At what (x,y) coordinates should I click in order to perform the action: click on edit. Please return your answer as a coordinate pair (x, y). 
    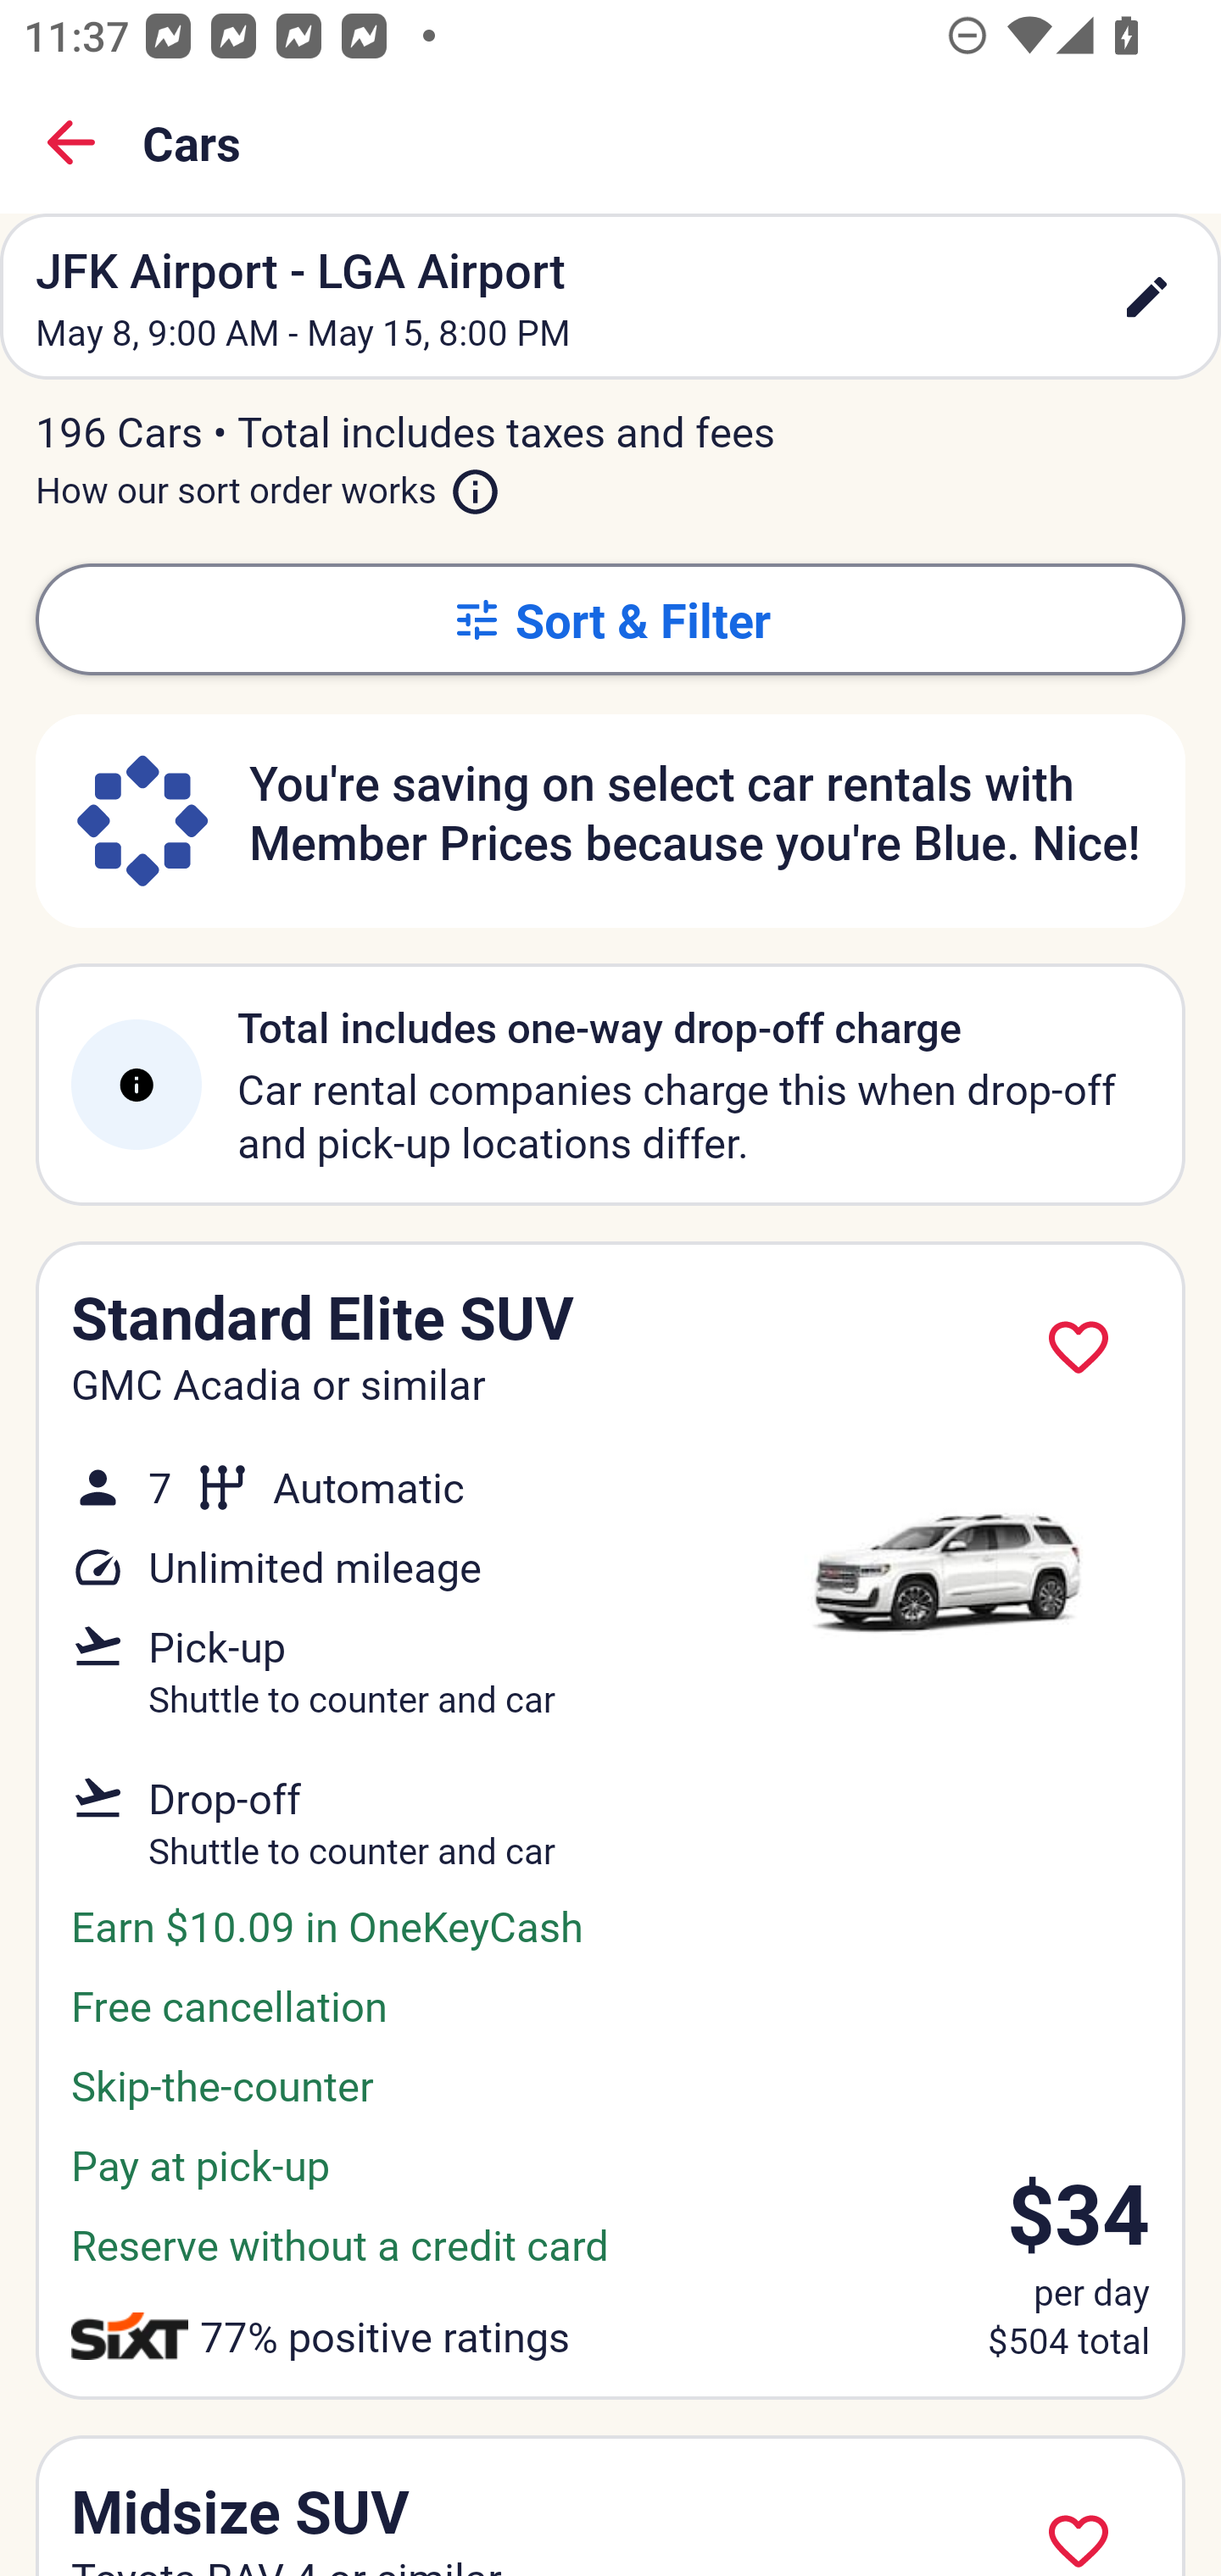
    Looking at the image, I should click on (1146, 297).